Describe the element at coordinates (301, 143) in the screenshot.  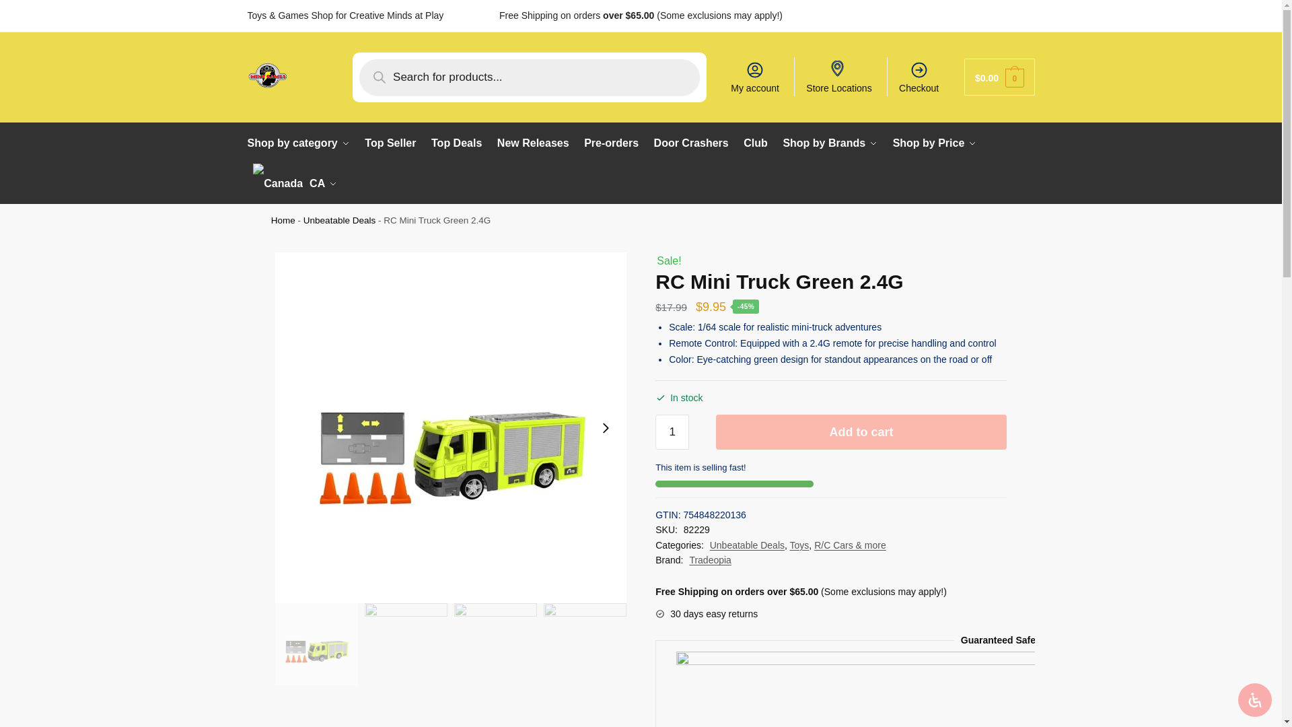
I see `Shop by category` at that location.